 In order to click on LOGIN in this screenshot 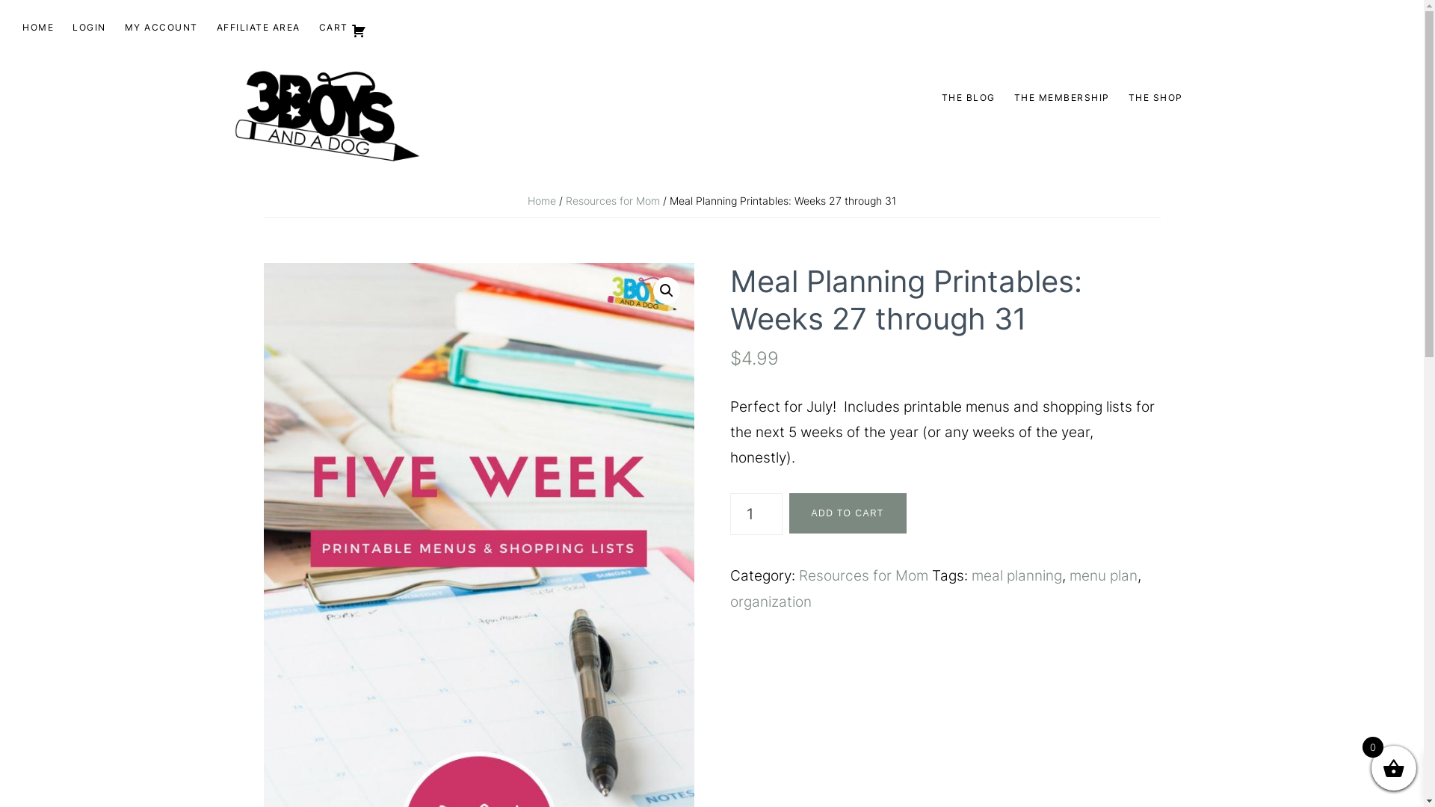, I will do `click(90, 28)`.